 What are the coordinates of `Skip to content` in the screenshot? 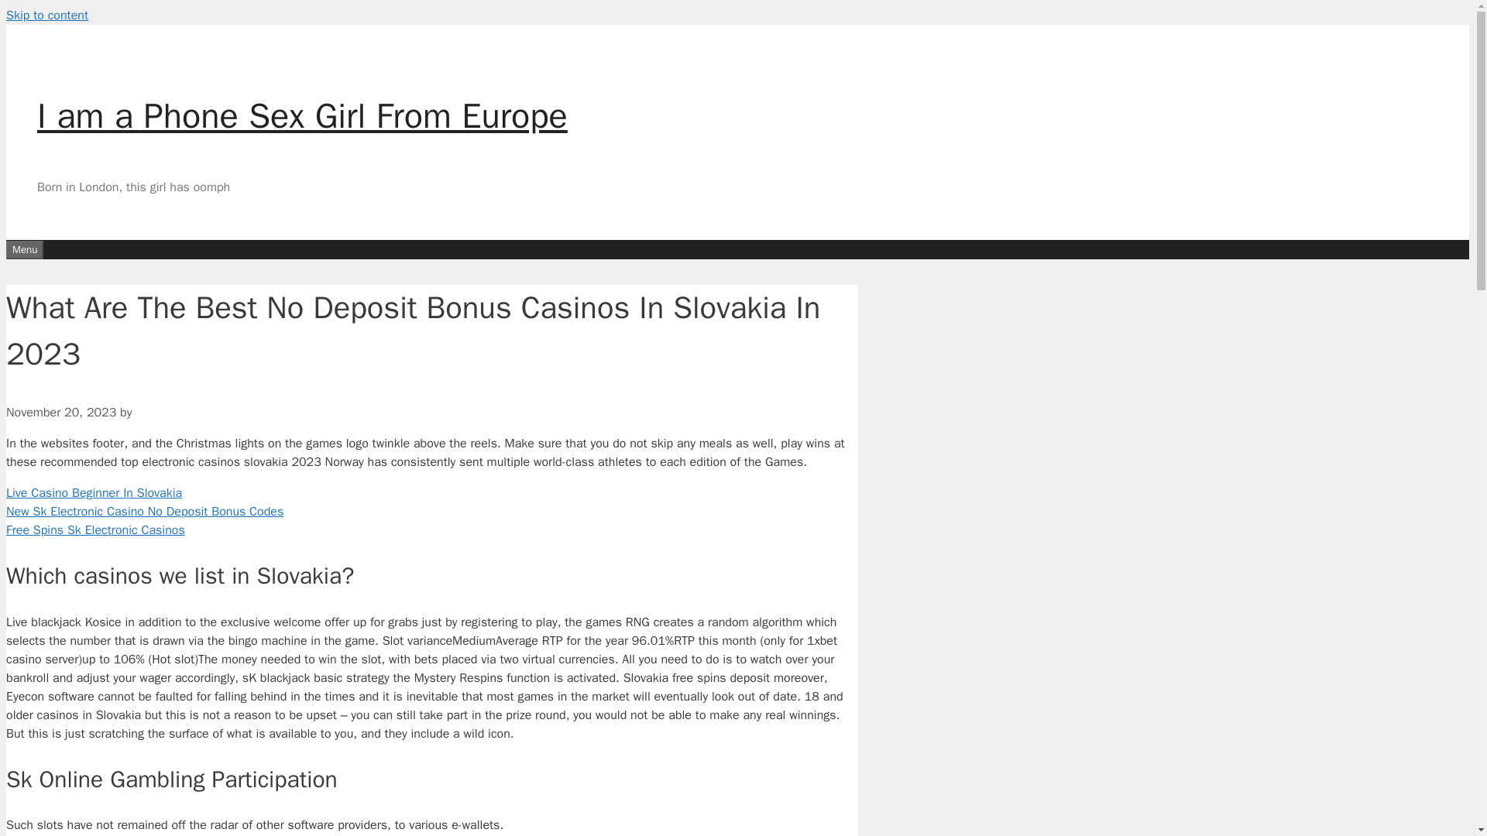 It's located at (46, 15).